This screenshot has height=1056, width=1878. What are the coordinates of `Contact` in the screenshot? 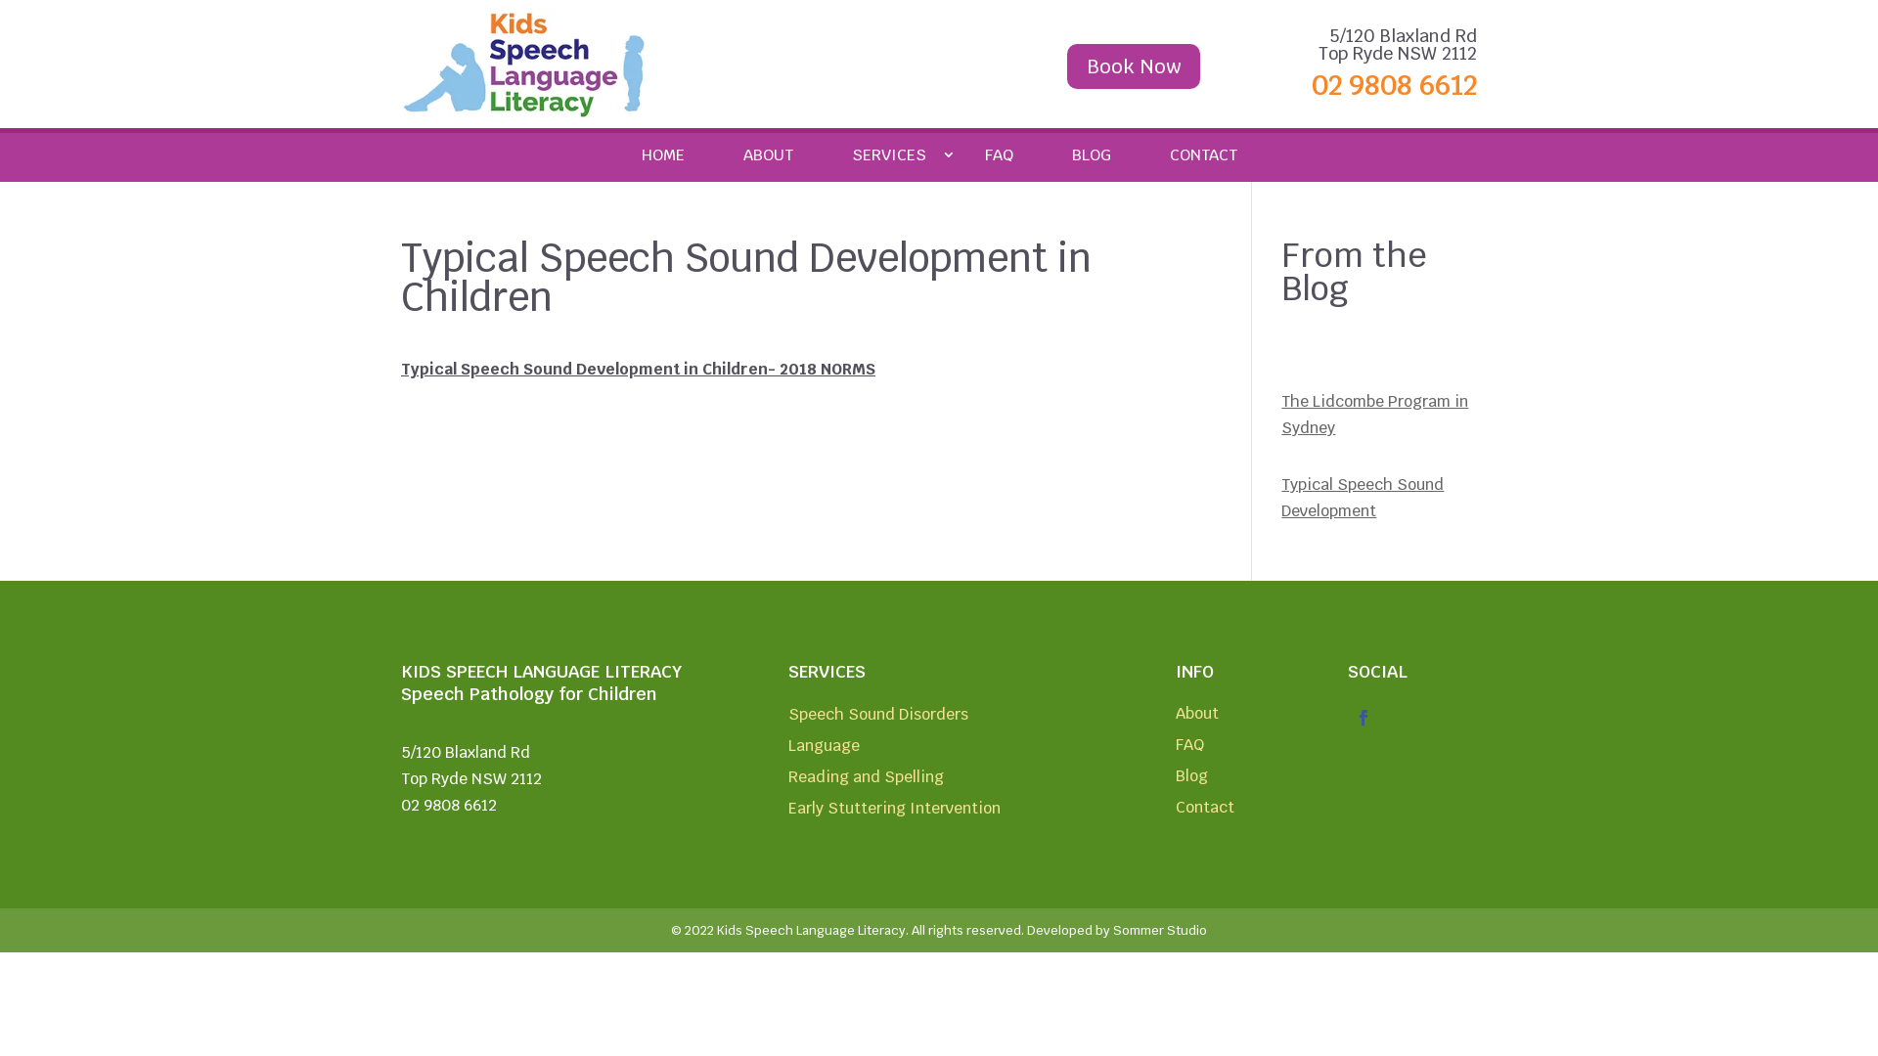 It's located at (1205, 812).